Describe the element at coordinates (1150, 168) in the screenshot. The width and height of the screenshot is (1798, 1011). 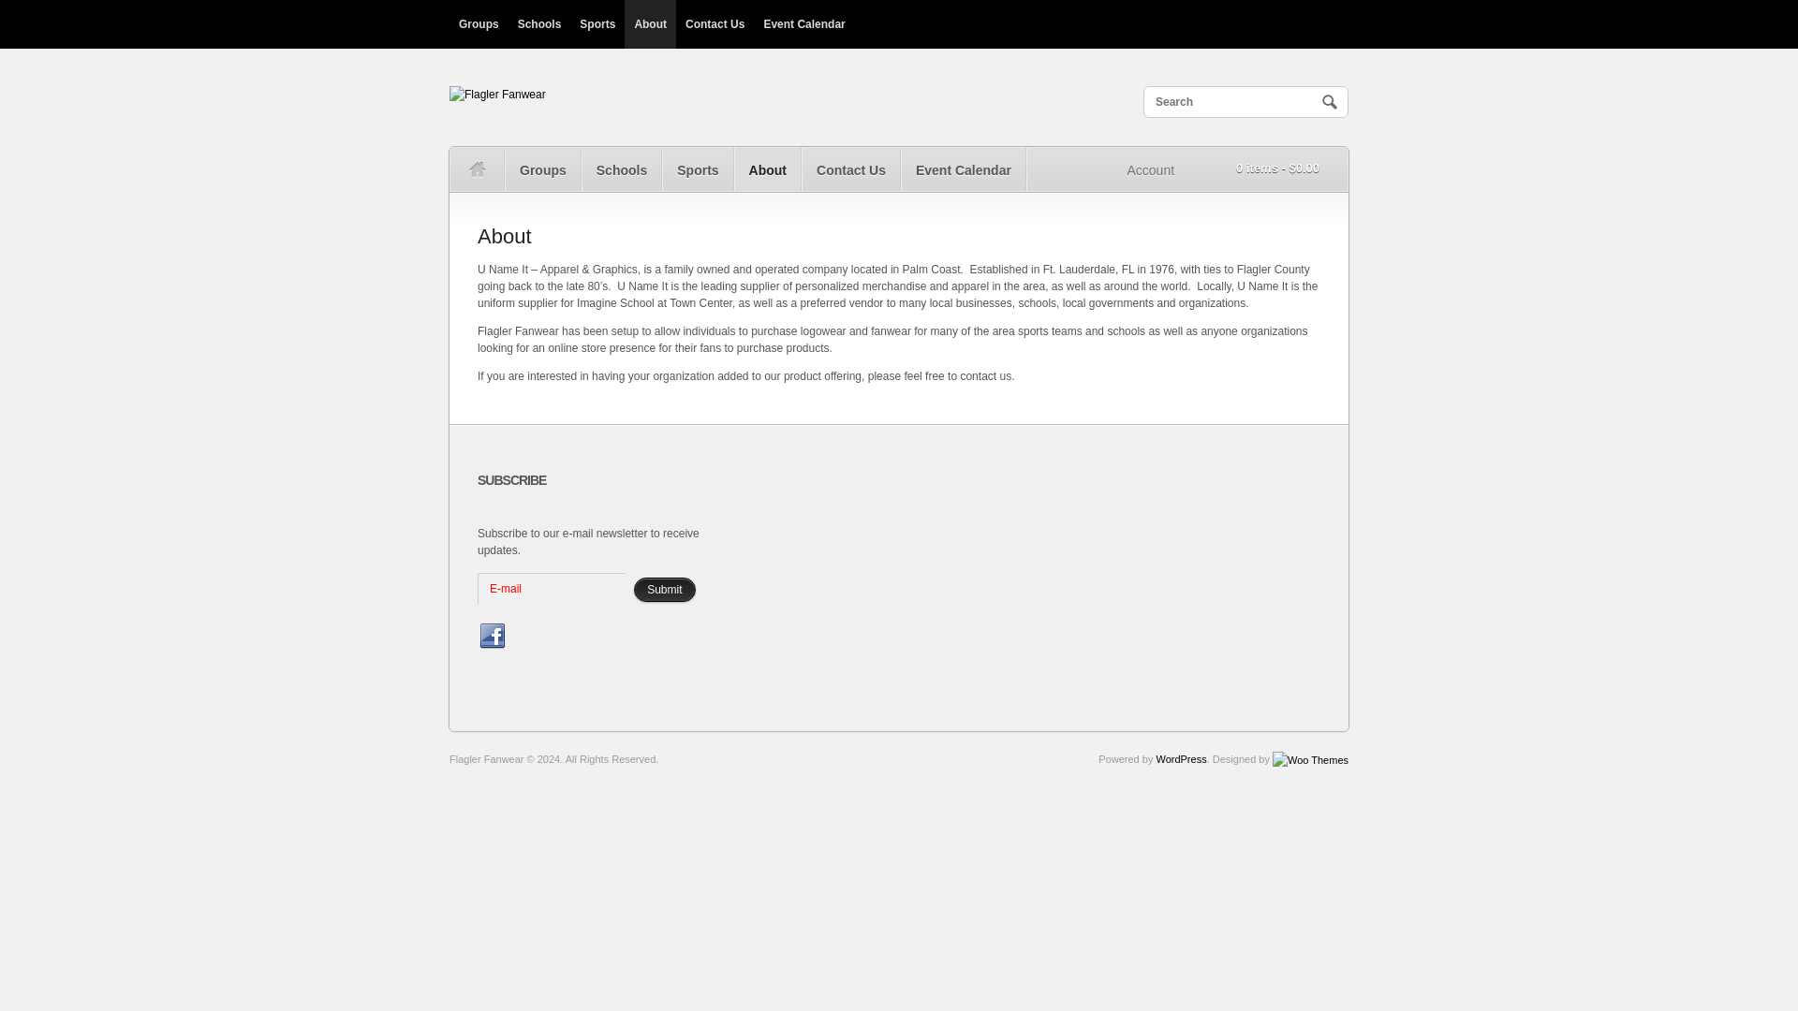
I see `My Account` at that location.